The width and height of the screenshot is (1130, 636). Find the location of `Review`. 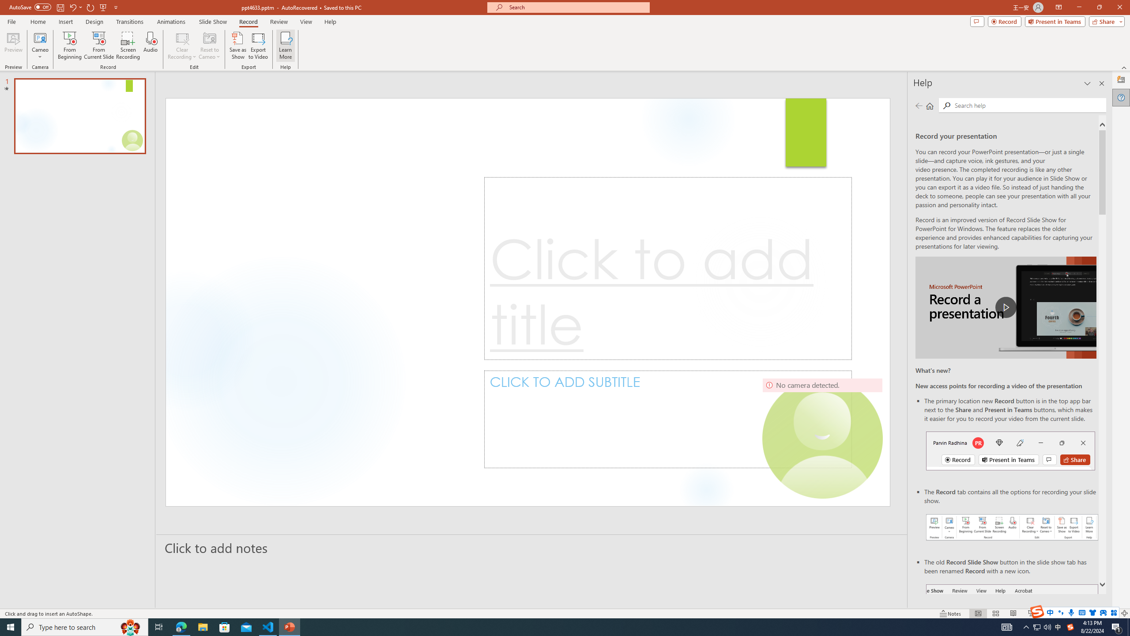

Review is located at coordinates (279, 22).